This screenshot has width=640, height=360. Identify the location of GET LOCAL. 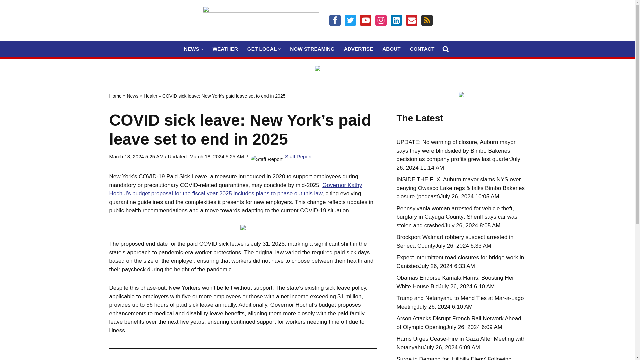
(262, 49).